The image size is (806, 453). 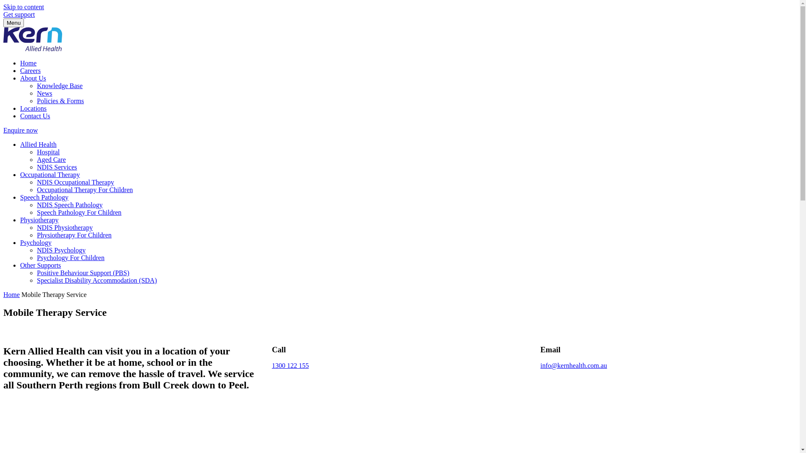 I want to click on Speech Pathology For Children, so click(x=79, y=212).